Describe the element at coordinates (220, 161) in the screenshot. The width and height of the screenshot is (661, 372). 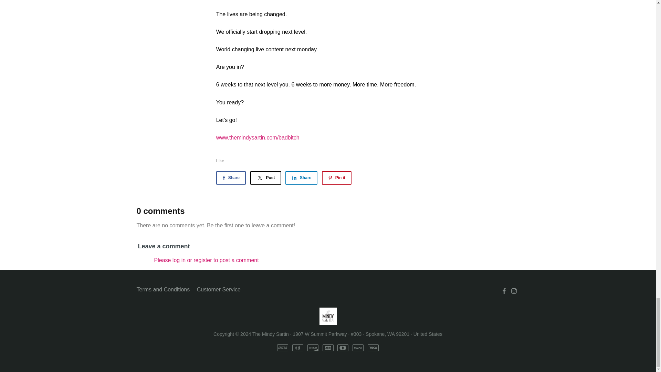
I see `Like` at that location.